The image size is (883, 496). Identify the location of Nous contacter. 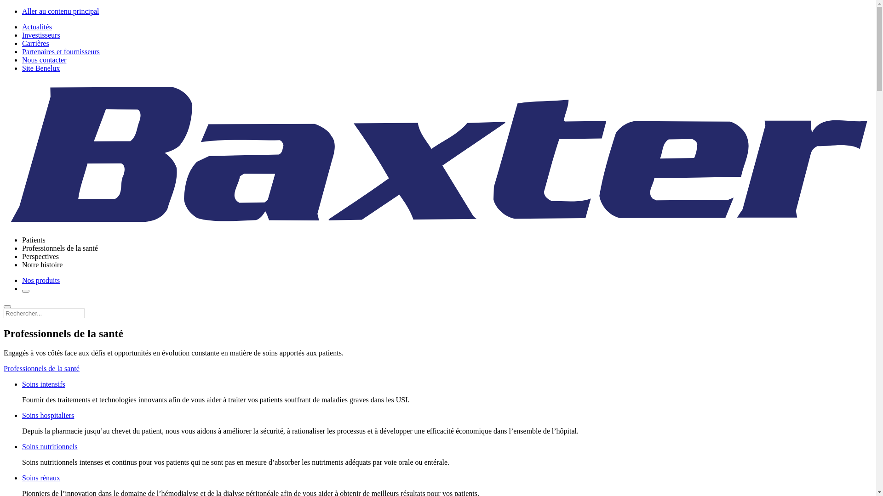
(44, 60).